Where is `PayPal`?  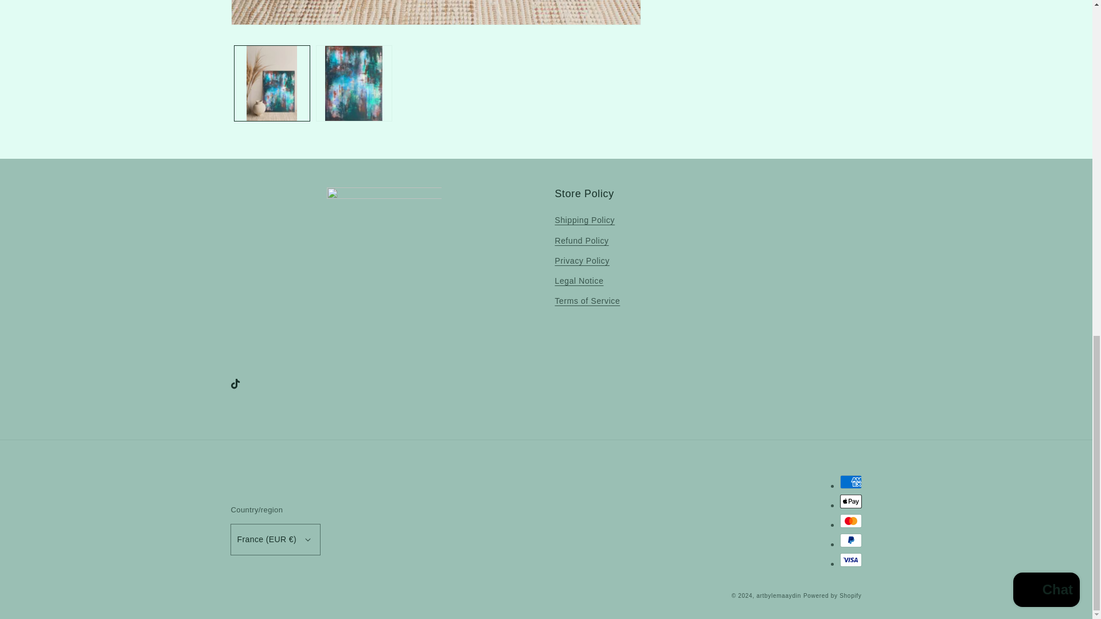 PayPal is located at coordinates (850, 540).